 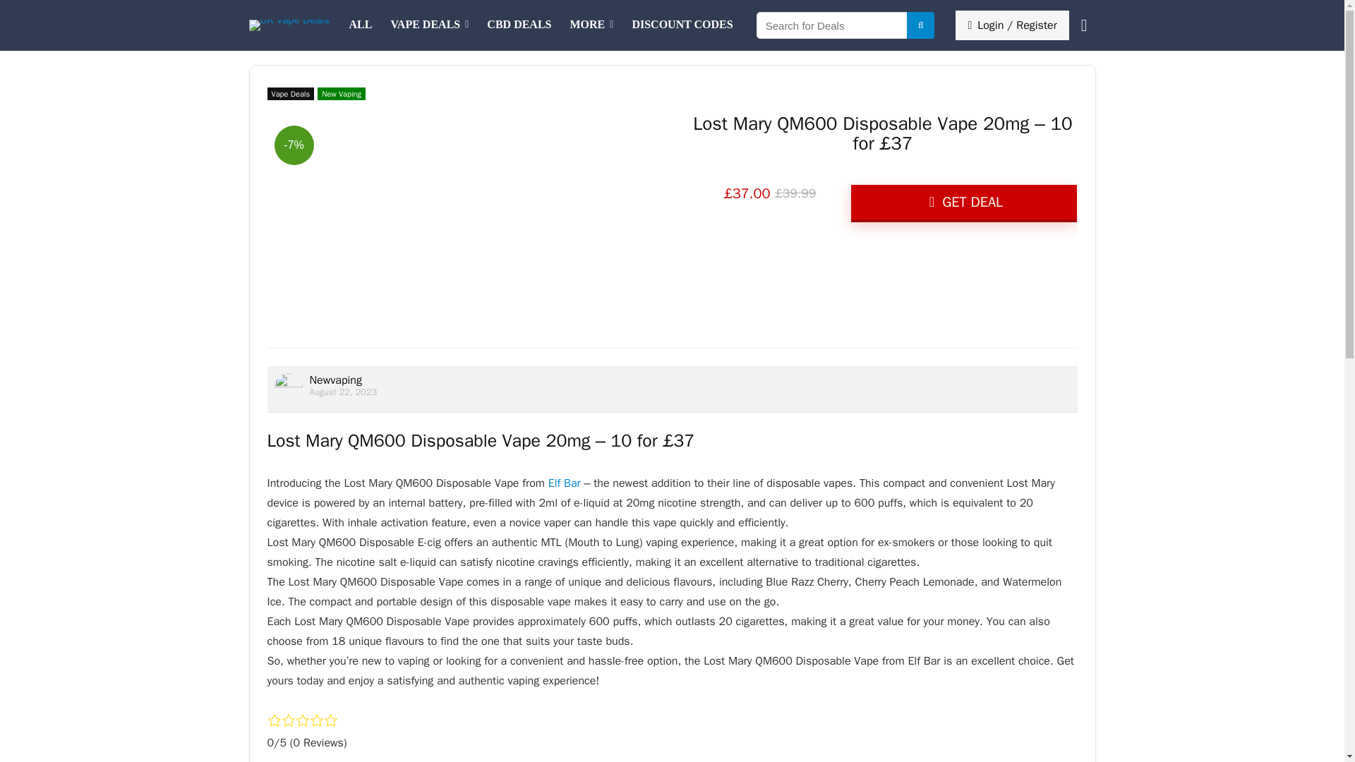 What do you see at coordinates (591, 25) in the screenshot?
I see `MORE` at bounding box center [591, 25].